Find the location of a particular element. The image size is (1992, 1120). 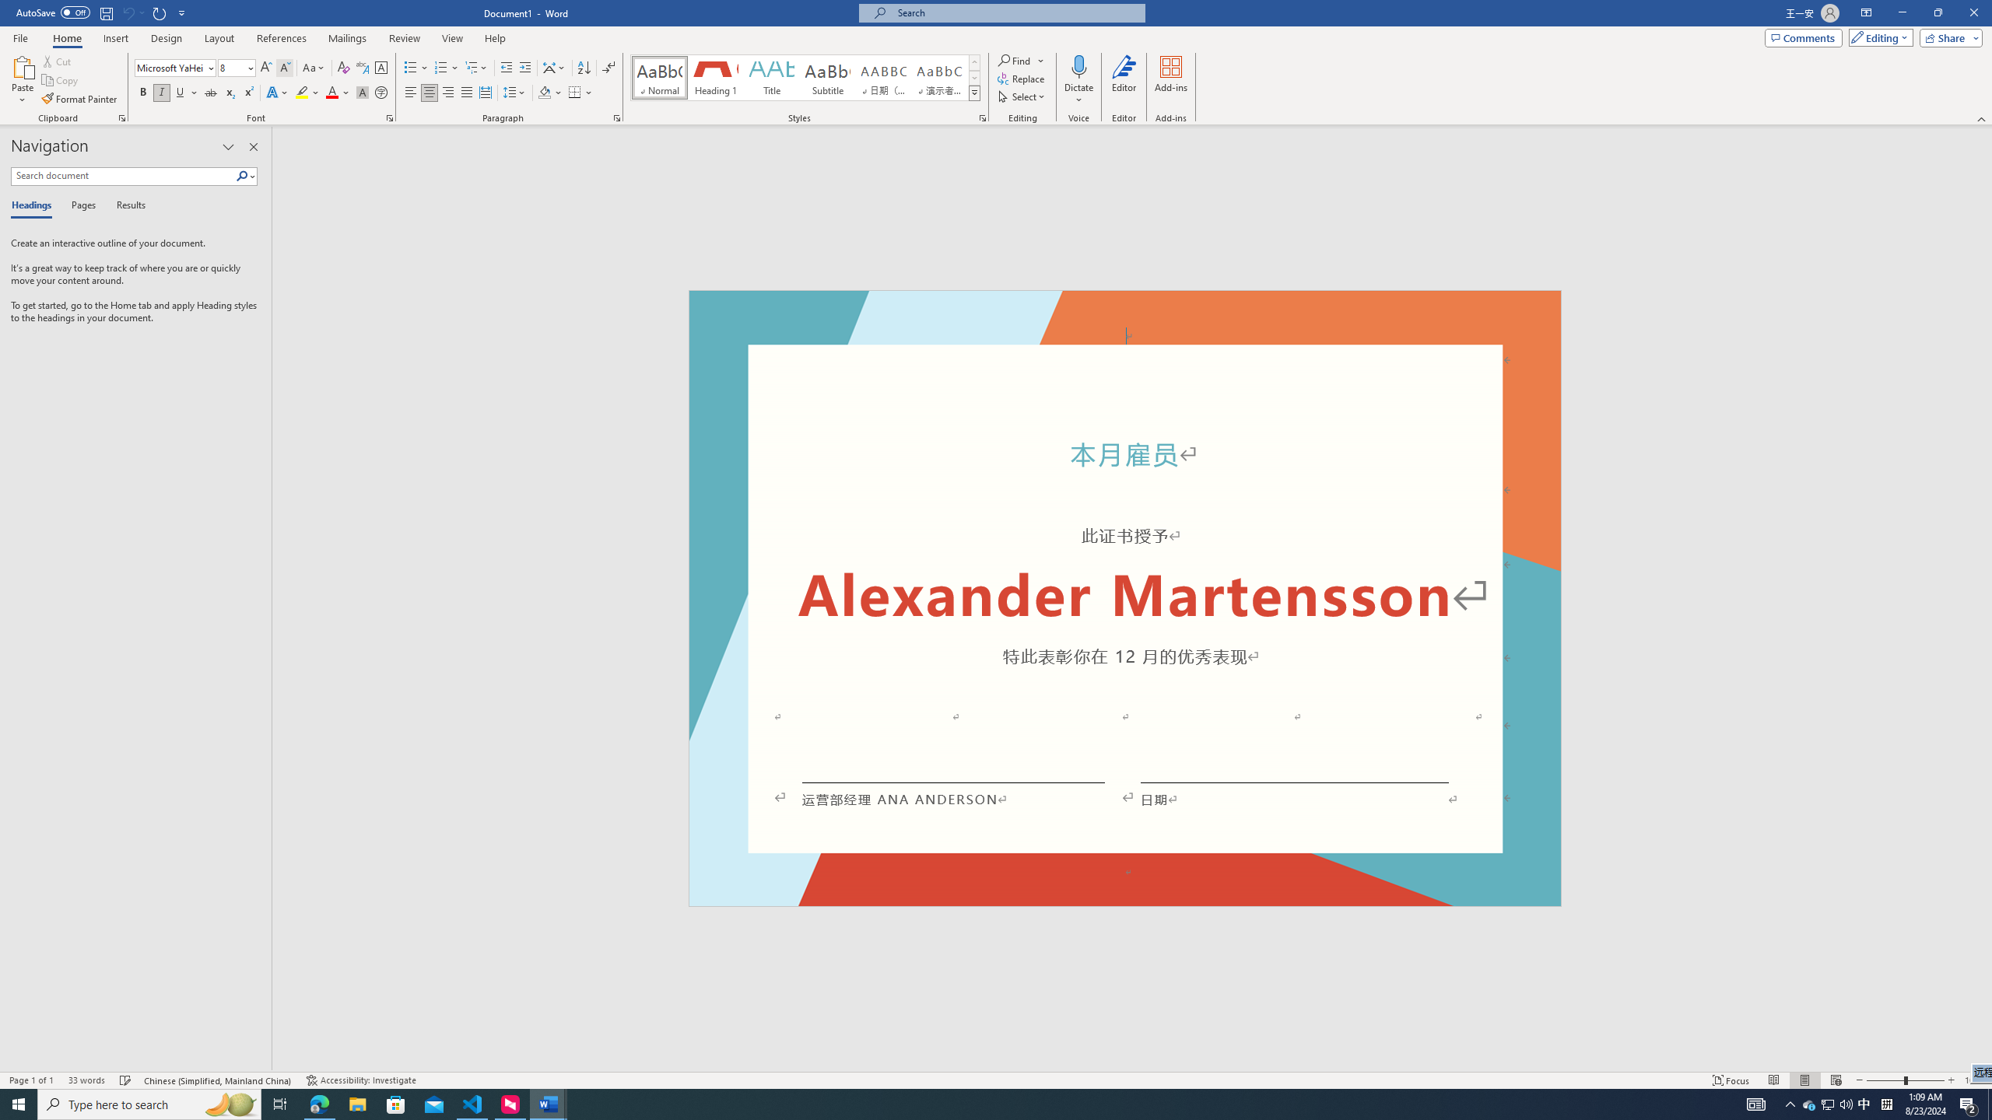

Cut is located at coordinates (58, 61).